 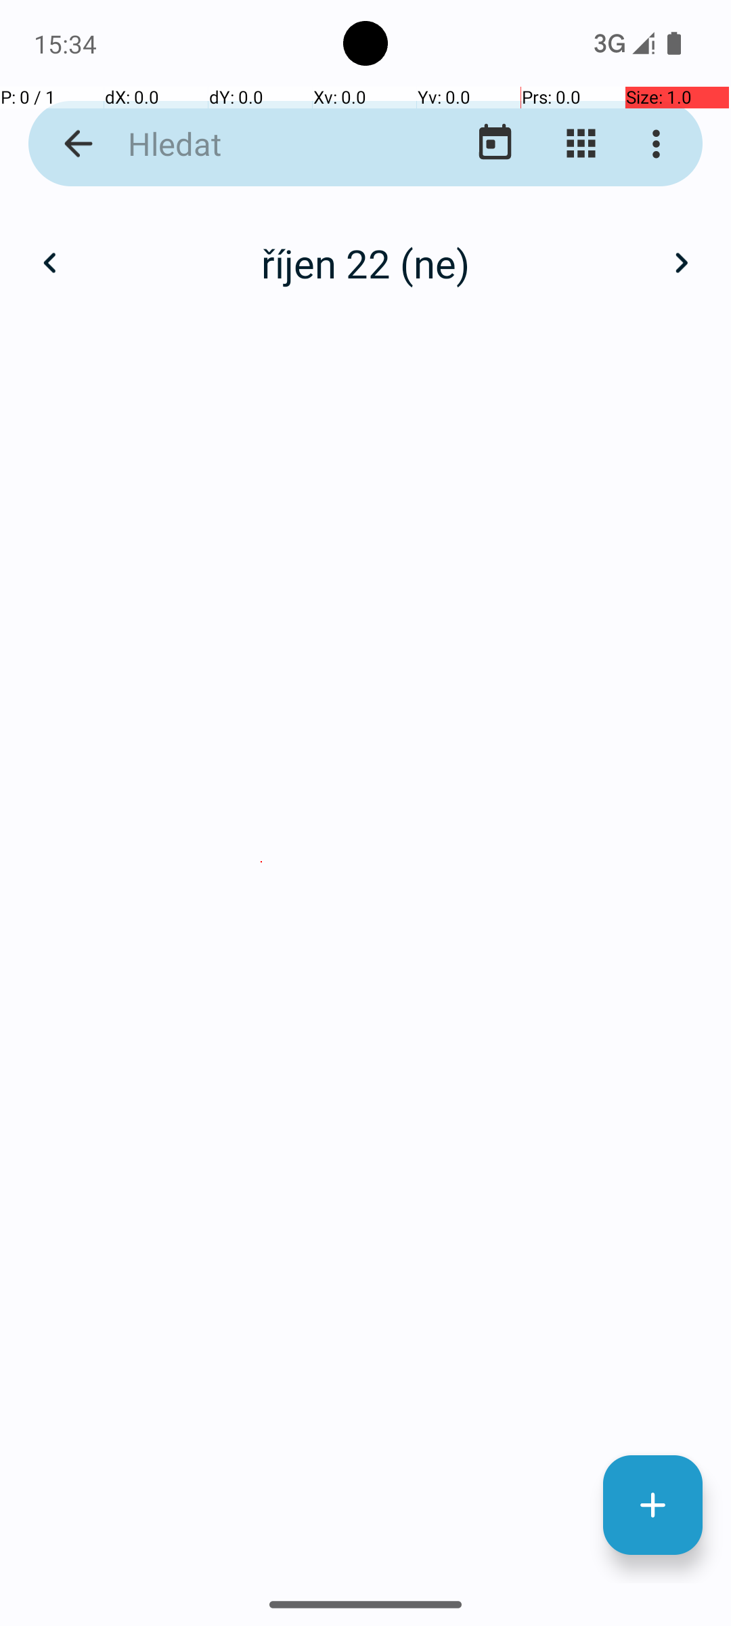 I want to click on Přejít na dnešní datum, so click(x=495, y=144).